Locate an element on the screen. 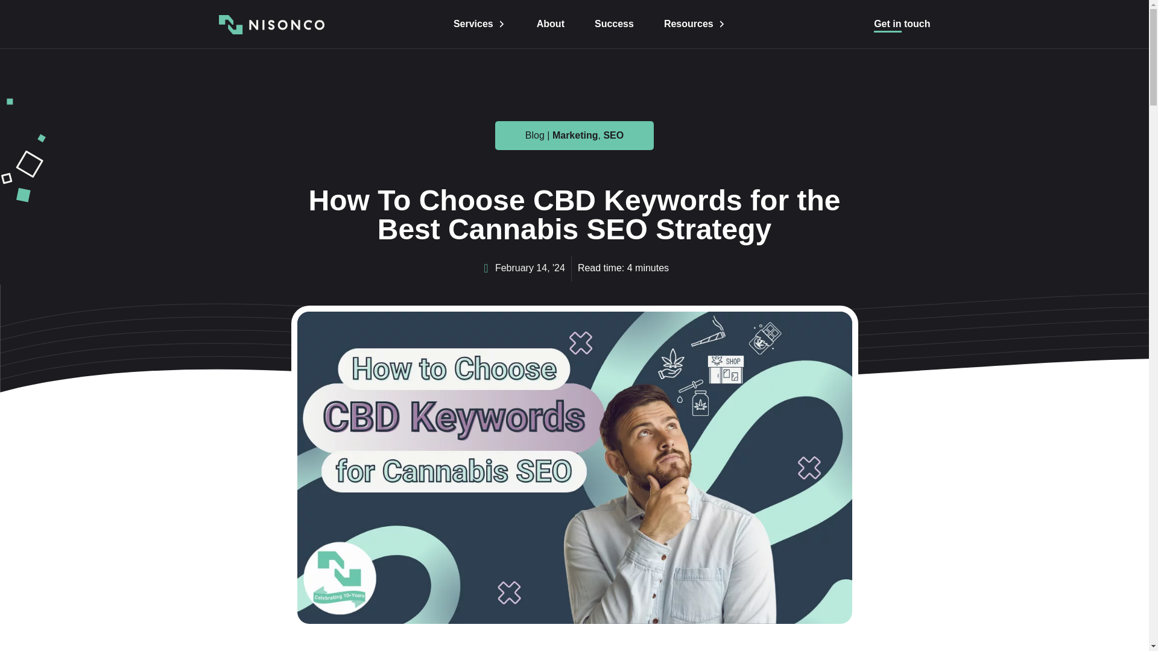  SEO is located at coordinates (613, 135).